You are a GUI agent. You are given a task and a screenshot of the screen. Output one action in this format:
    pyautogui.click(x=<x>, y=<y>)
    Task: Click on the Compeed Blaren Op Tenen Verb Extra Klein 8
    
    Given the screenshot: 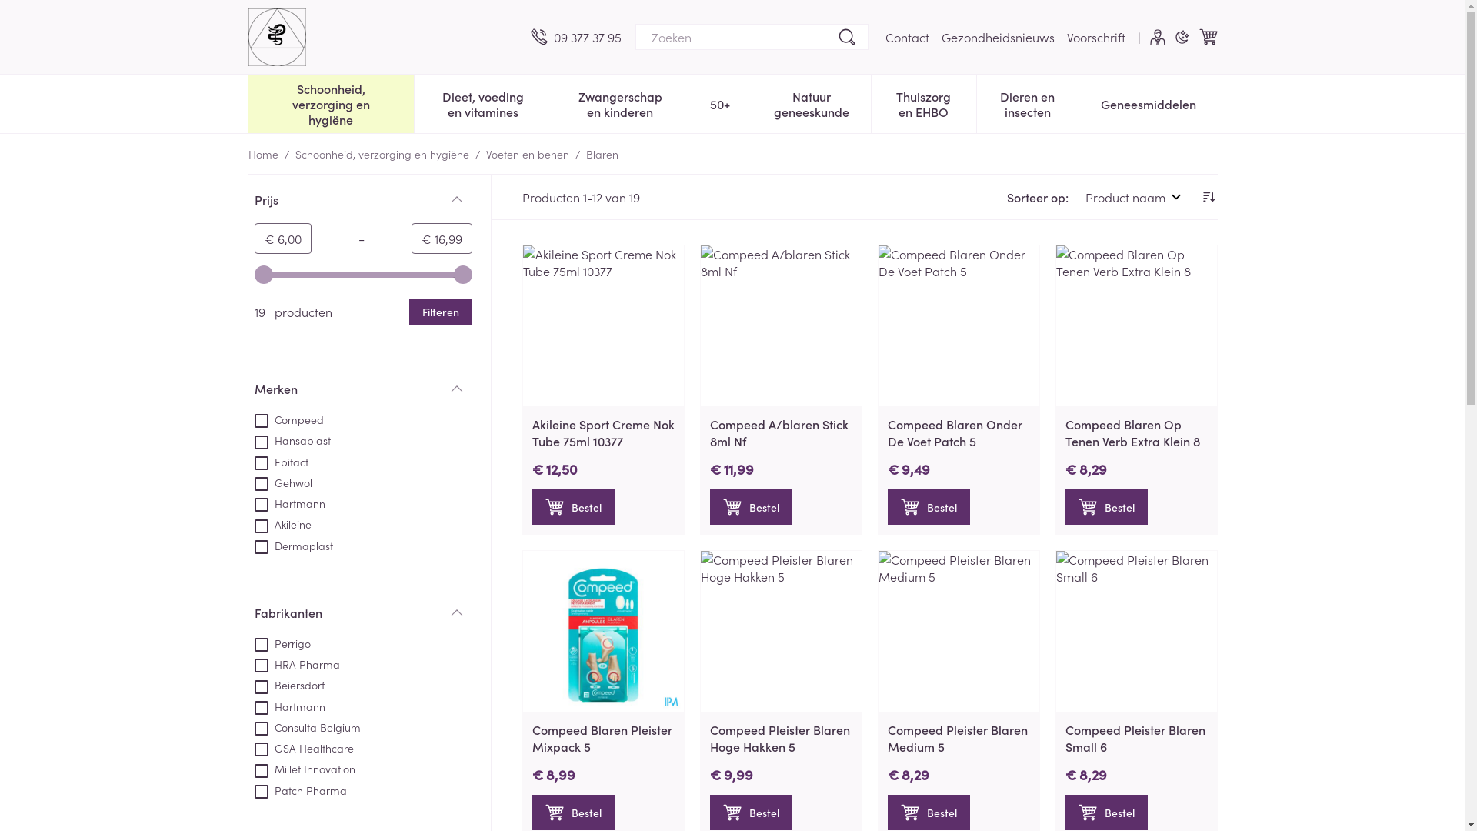 What is the action you would take?
    pyautogui.click(x=1132, y=432)
    